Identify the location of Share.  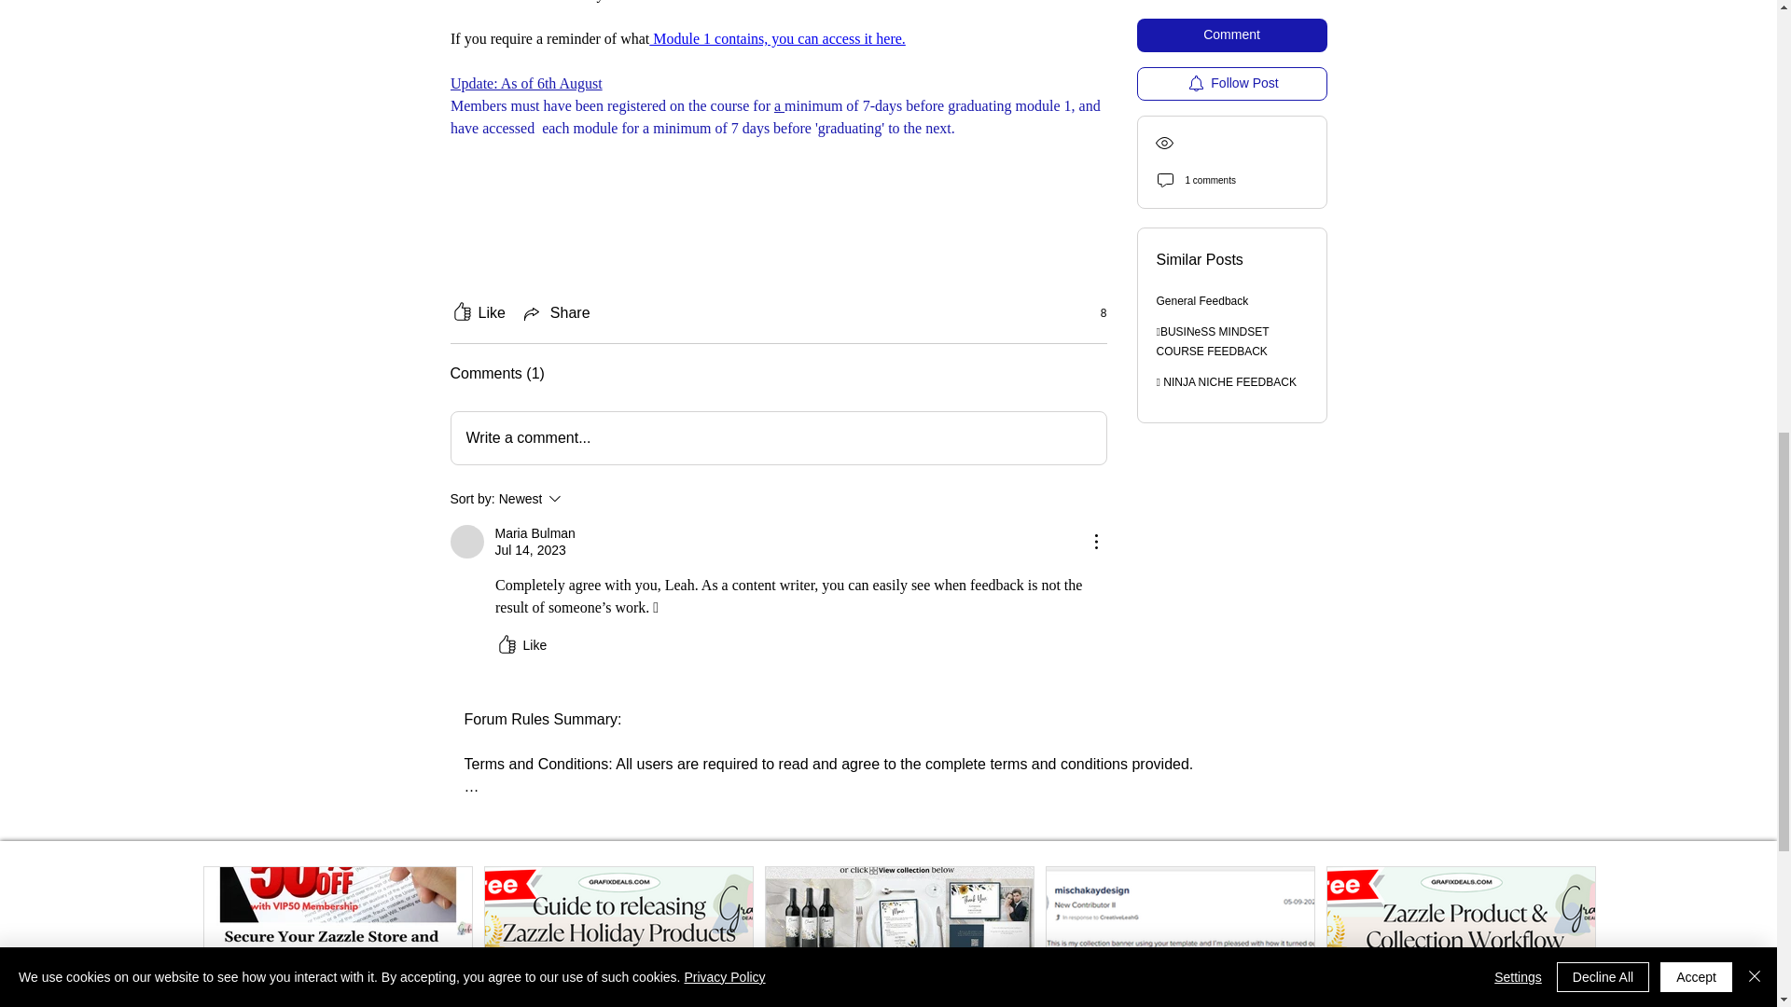
(556, 313).